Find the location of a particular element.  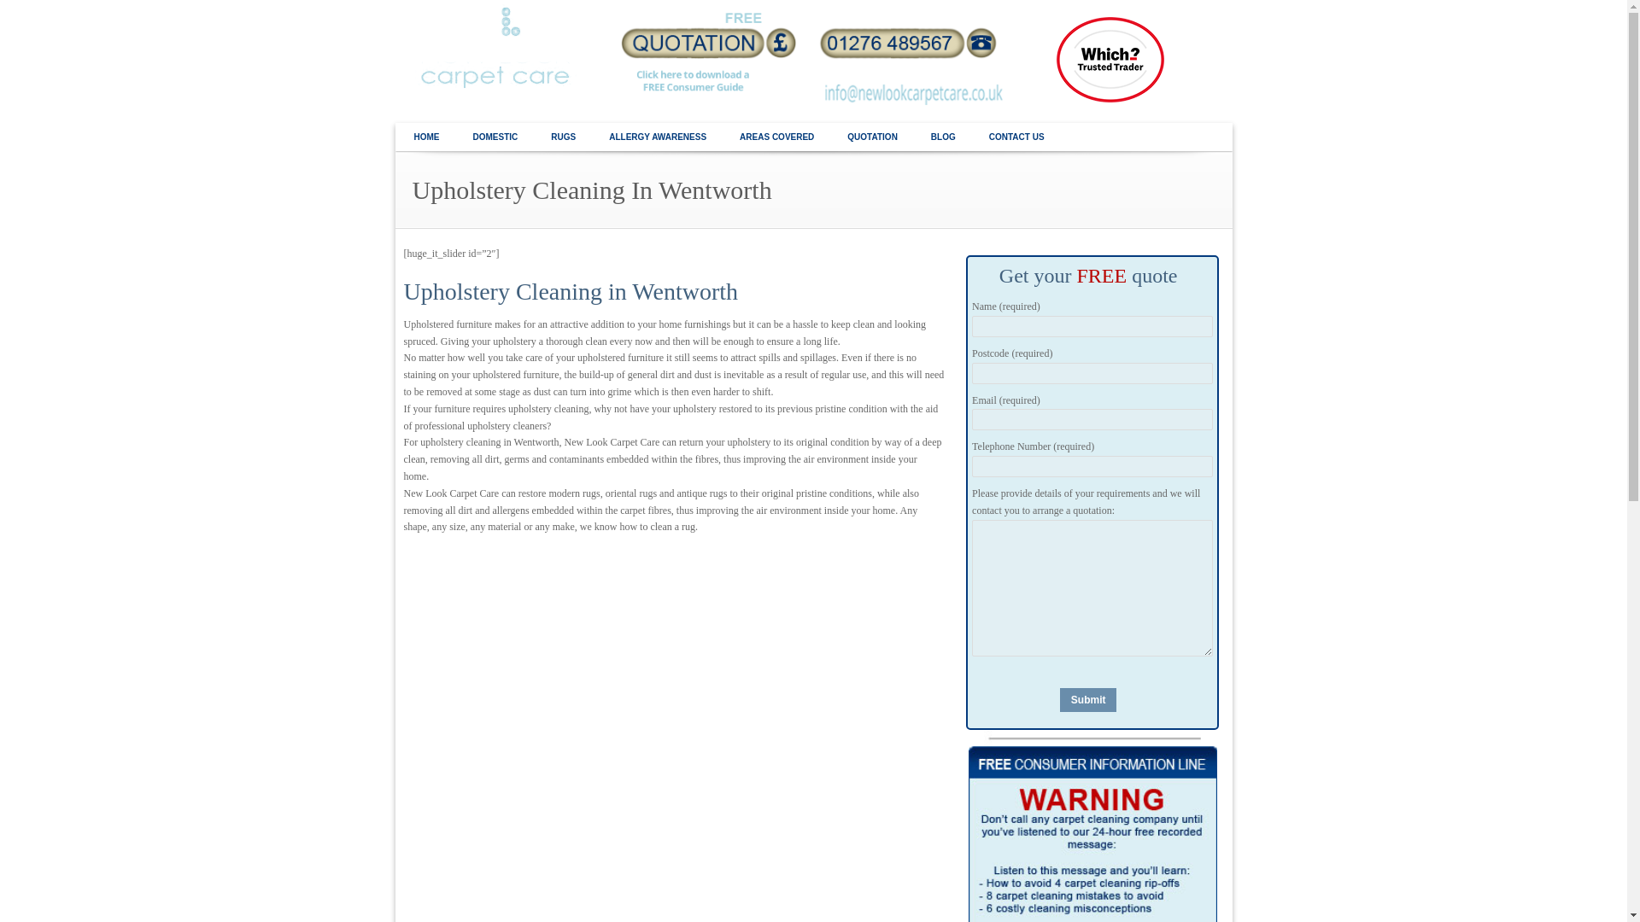

ALLERGY AWARENESS is located at coordinates (658, 137).